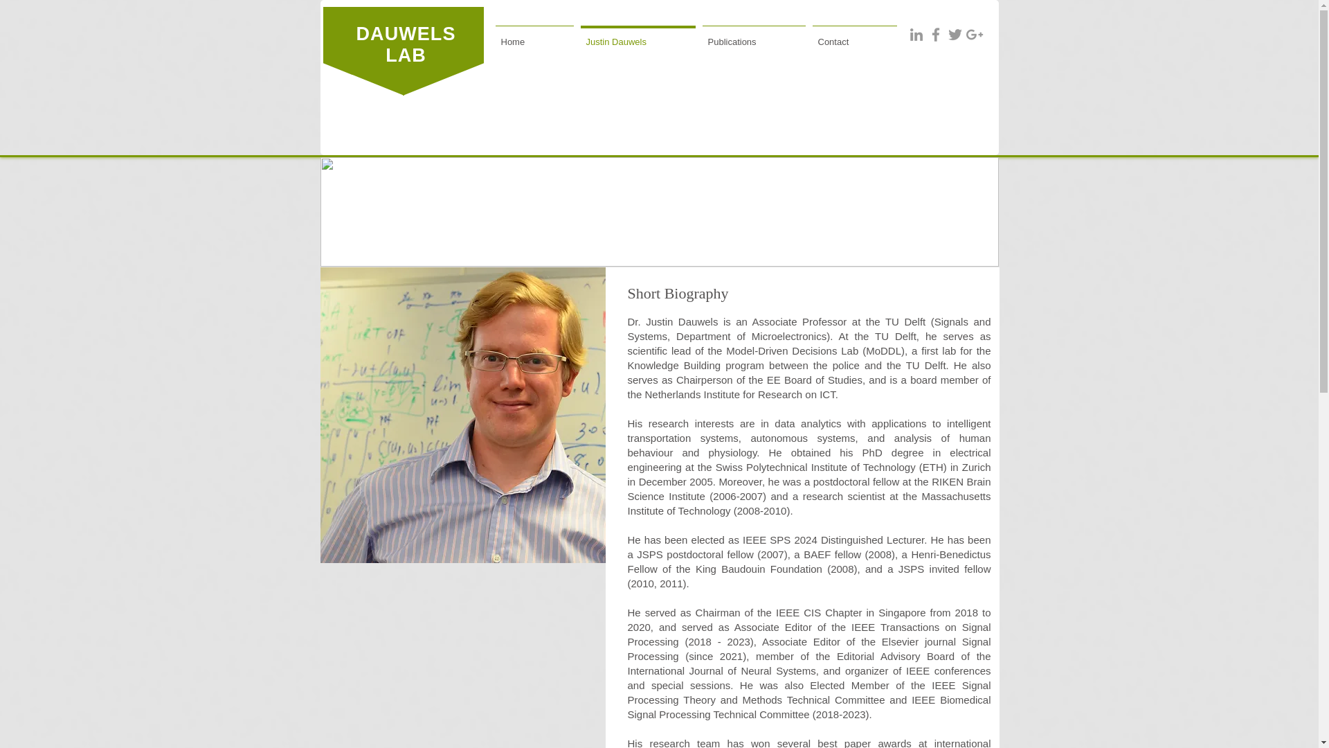 This screenshot has height=748, width=1329. What do you see at coordinates (638, 35) in the screenshot?
I see `Justin Dauwels` at bounding box center [638, 35].